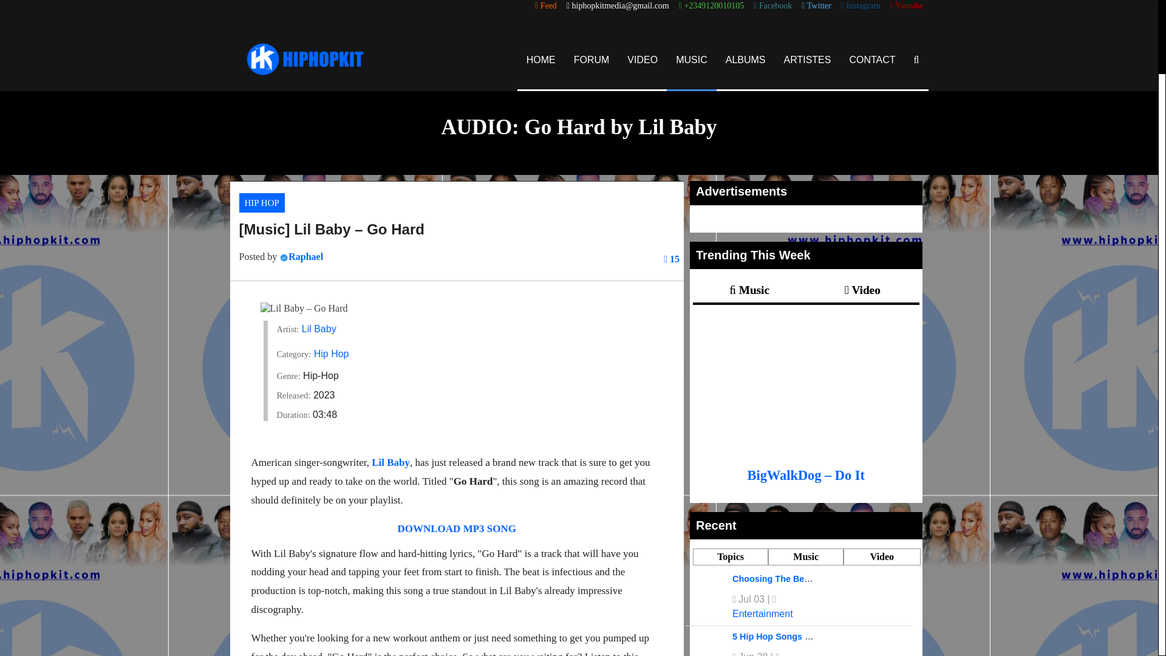  I want to click on Lil Baby, so click(391, 462).